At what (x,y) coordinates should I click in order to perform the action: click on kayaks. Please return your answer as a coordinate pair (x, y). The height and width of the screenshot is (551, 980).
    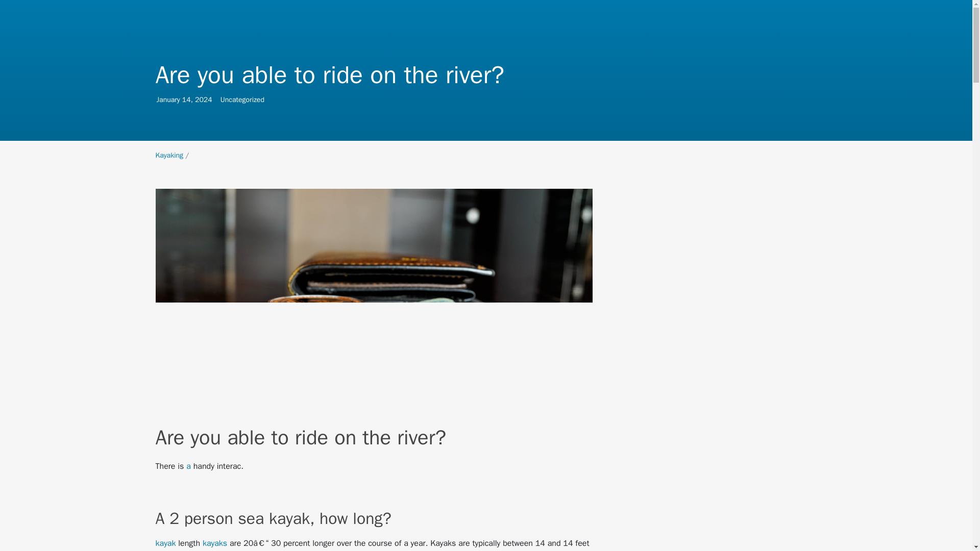
    Looking at the image, I should click on (187, 99).